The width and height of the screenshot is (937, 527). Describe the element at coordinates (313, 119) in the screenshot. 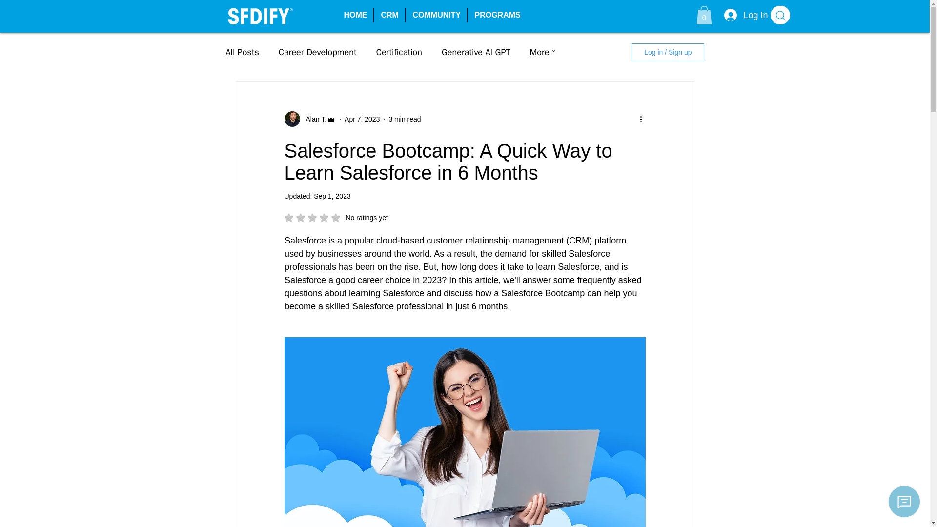

I see `Alan T.` at that location.